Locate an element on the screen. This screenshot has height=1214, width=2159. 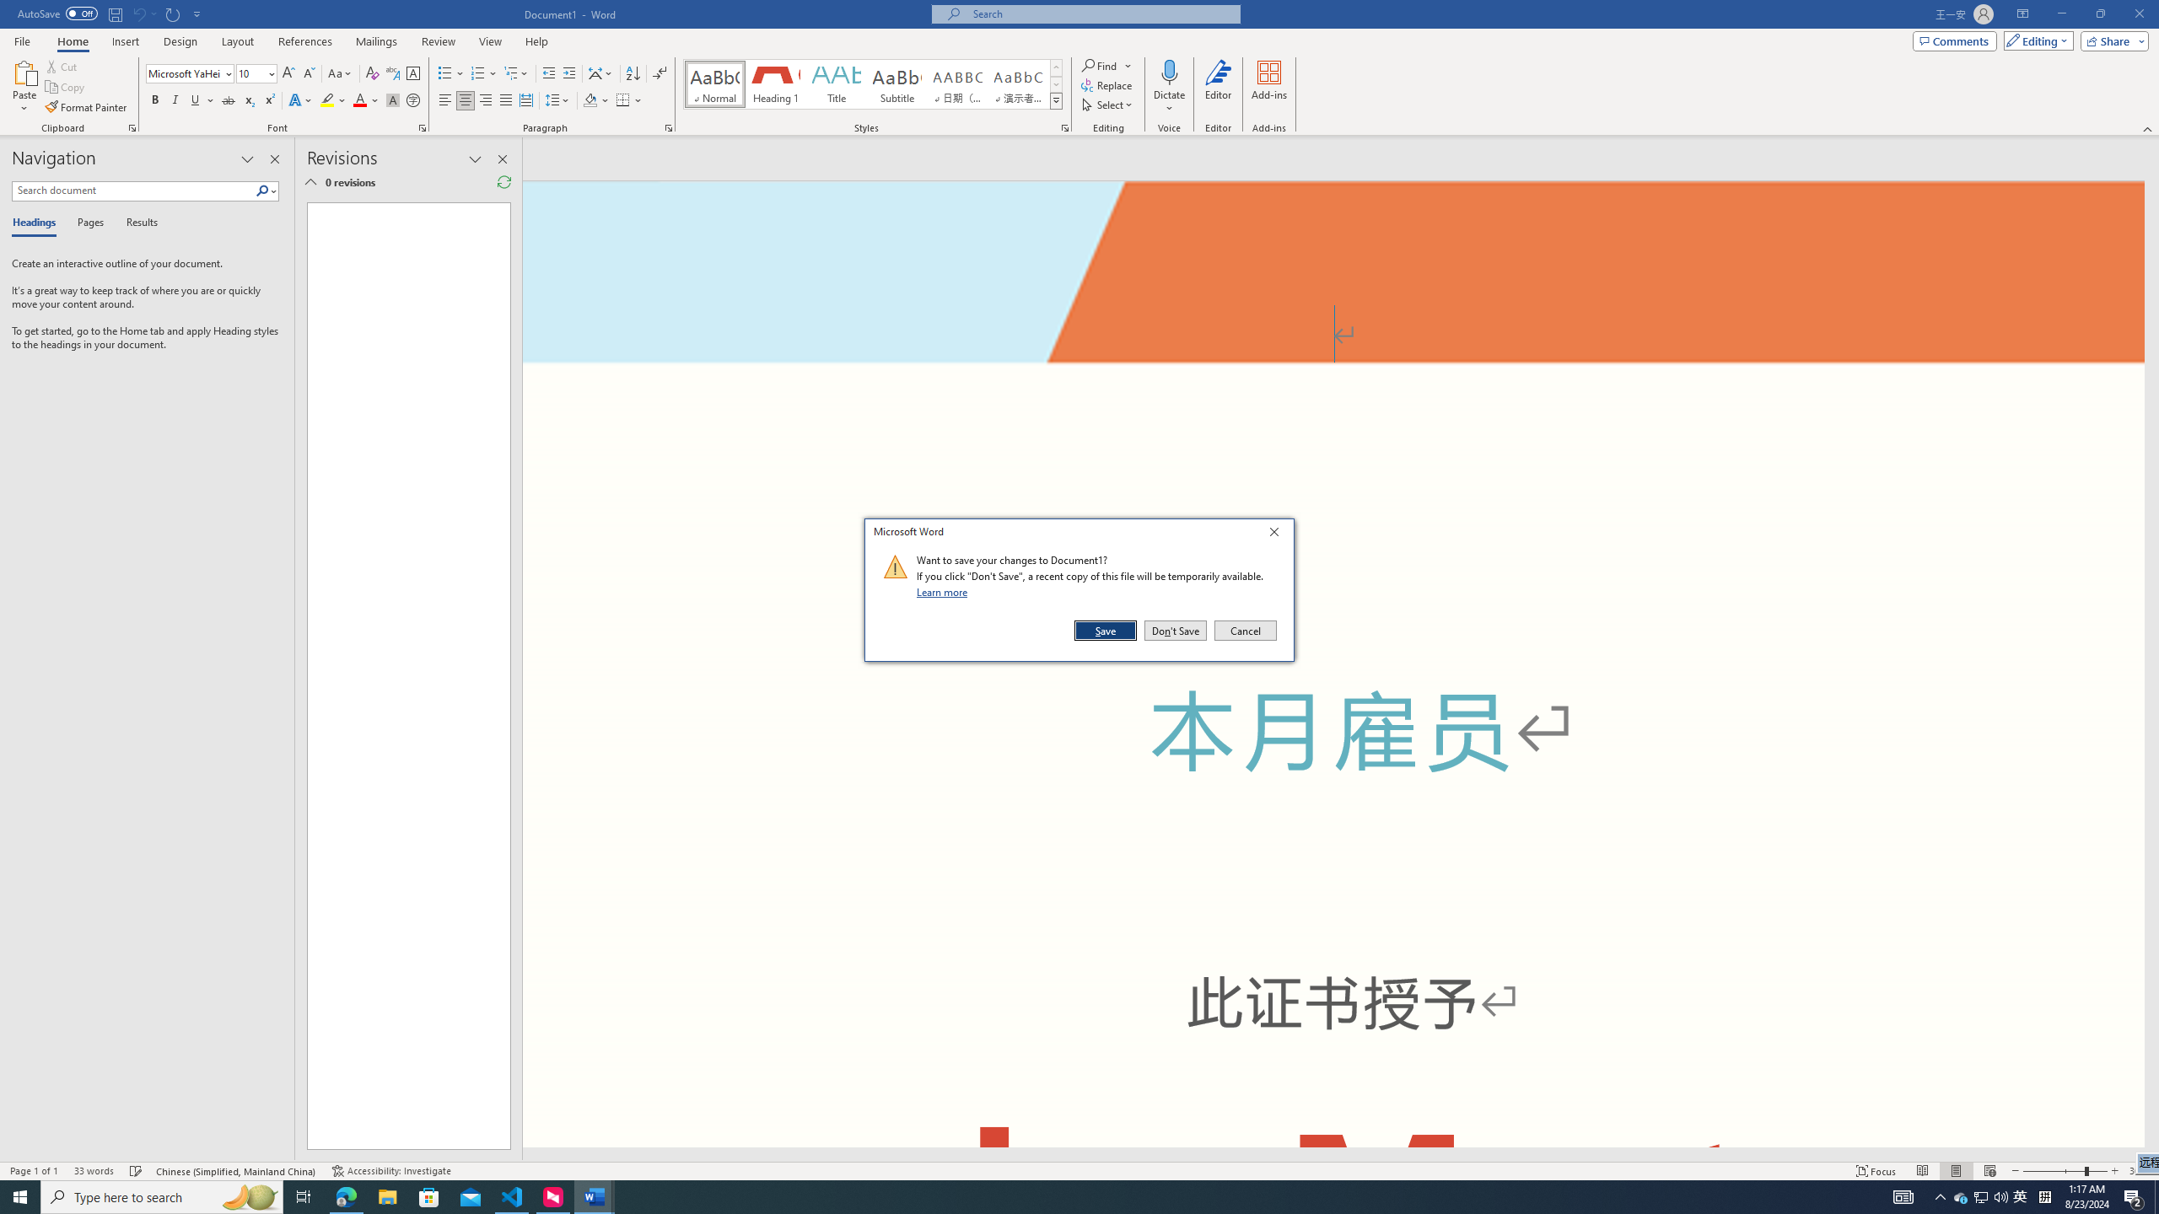
Font Color Red is located at coordinates (359, 101).